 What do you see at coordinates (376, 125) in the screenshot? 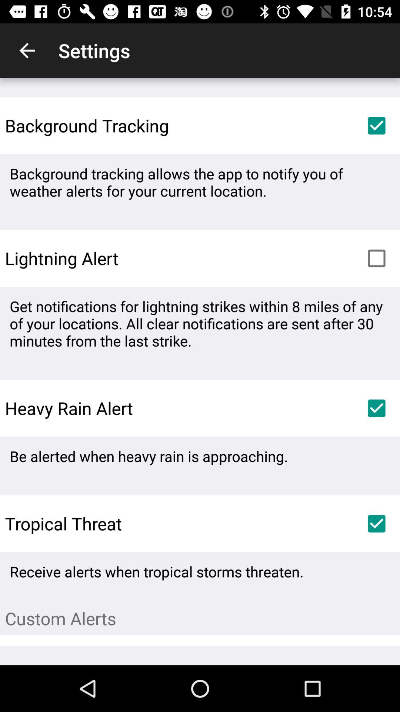
I see `click item to the right of background tracking` at bounding box center [376, 125].